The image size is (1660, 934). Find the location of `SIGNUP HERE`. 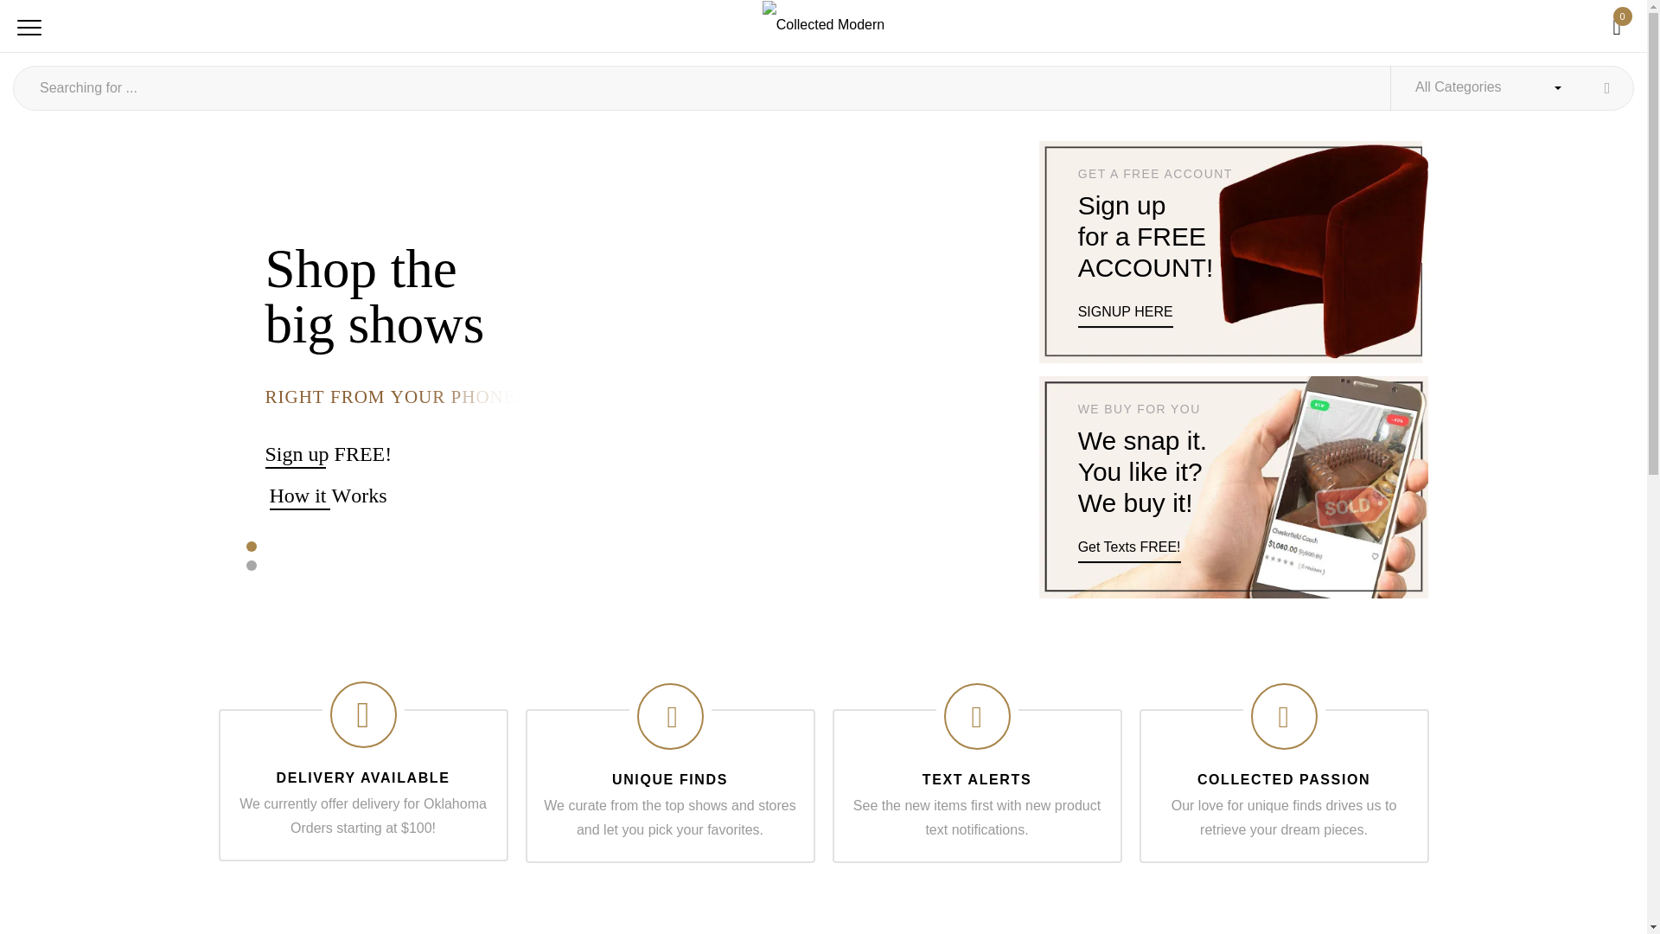

SIGNUP HERE is located at coordinates (1126, 314).